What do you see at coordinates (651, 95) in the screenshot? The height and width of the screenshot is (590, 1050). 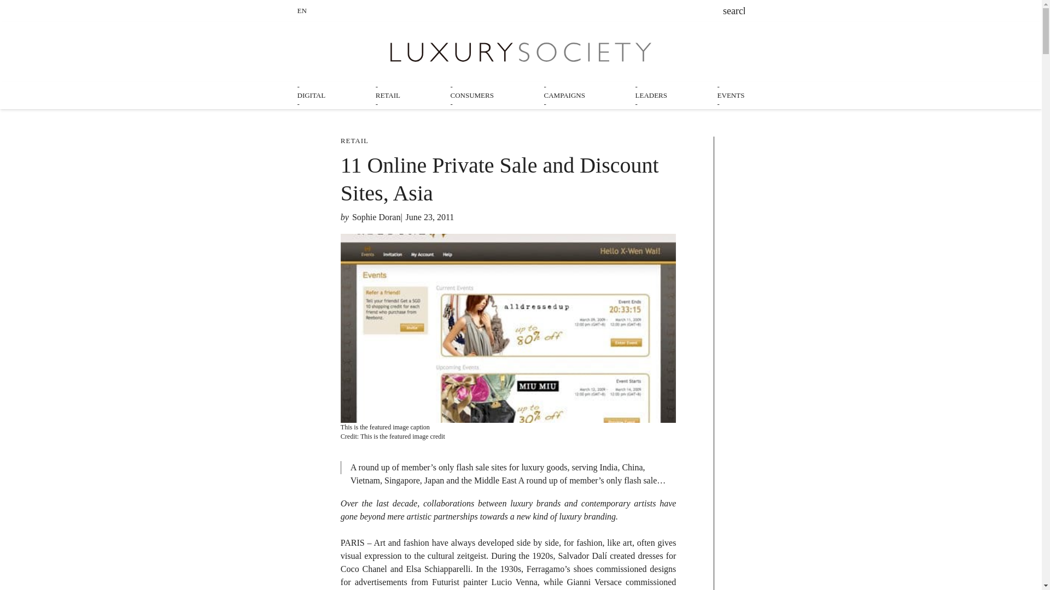 I see `LEADERS` at bounding box center [651, 95].